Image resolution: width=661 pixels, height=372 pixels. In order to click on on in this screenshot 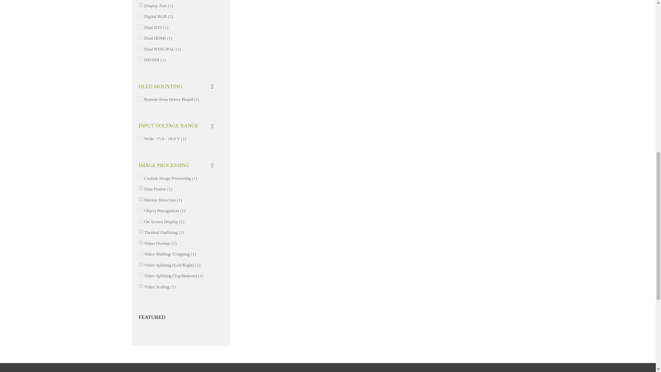, I will do `click(140, 59)`.